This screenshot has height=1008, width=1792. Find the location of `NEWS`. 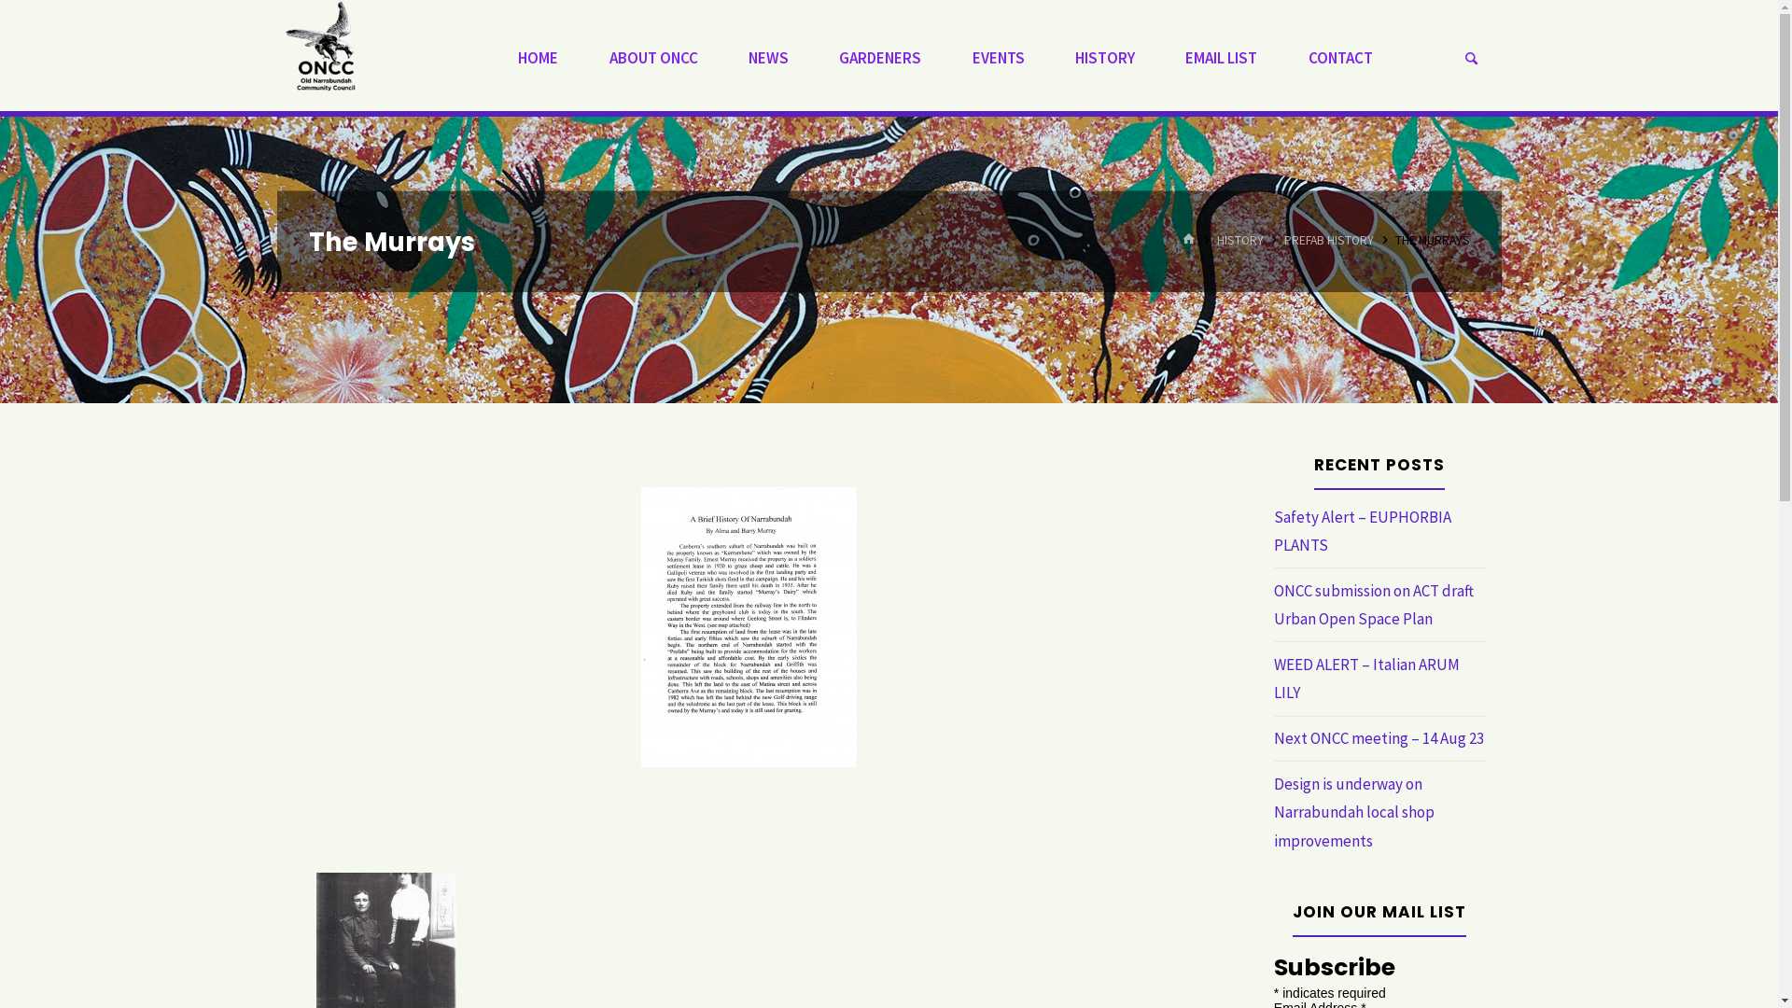

NEWS is located at coordinates (769, 58).